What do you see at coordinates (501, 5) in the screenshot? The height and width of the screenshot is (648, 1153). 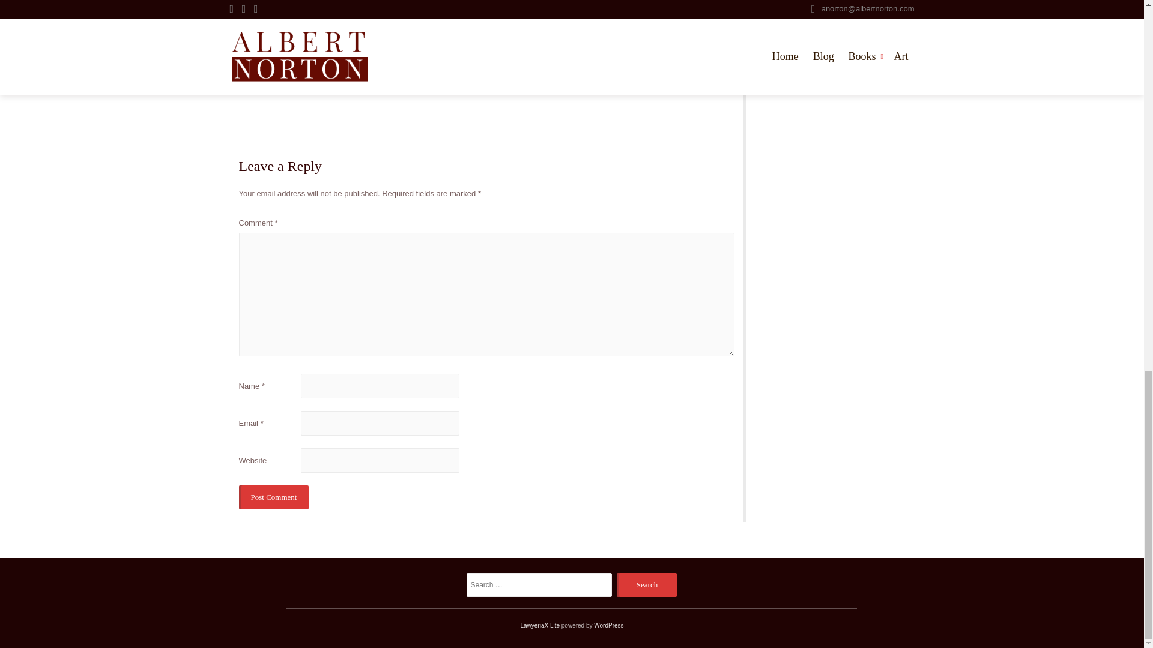 I see `Silence of God` at bounding box center [501, 5].